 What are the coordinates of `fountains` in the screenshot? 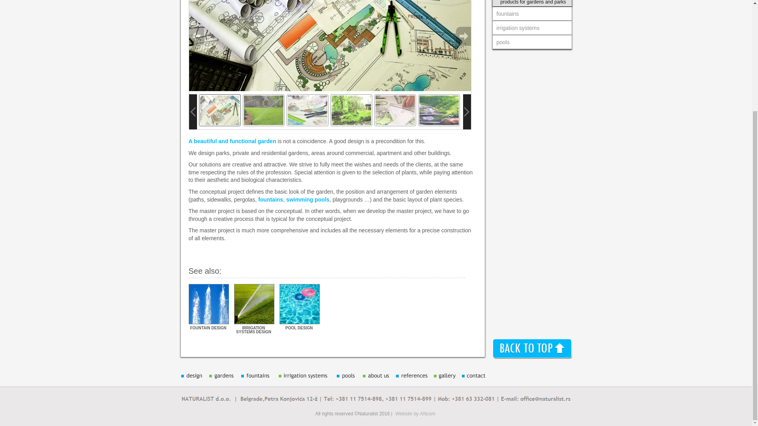 It's located at (532, 14).